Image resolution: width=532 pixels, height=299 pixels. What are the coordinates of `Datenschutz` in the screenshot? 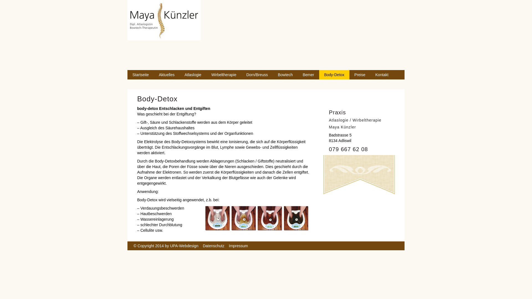 It's located at (214, 246).